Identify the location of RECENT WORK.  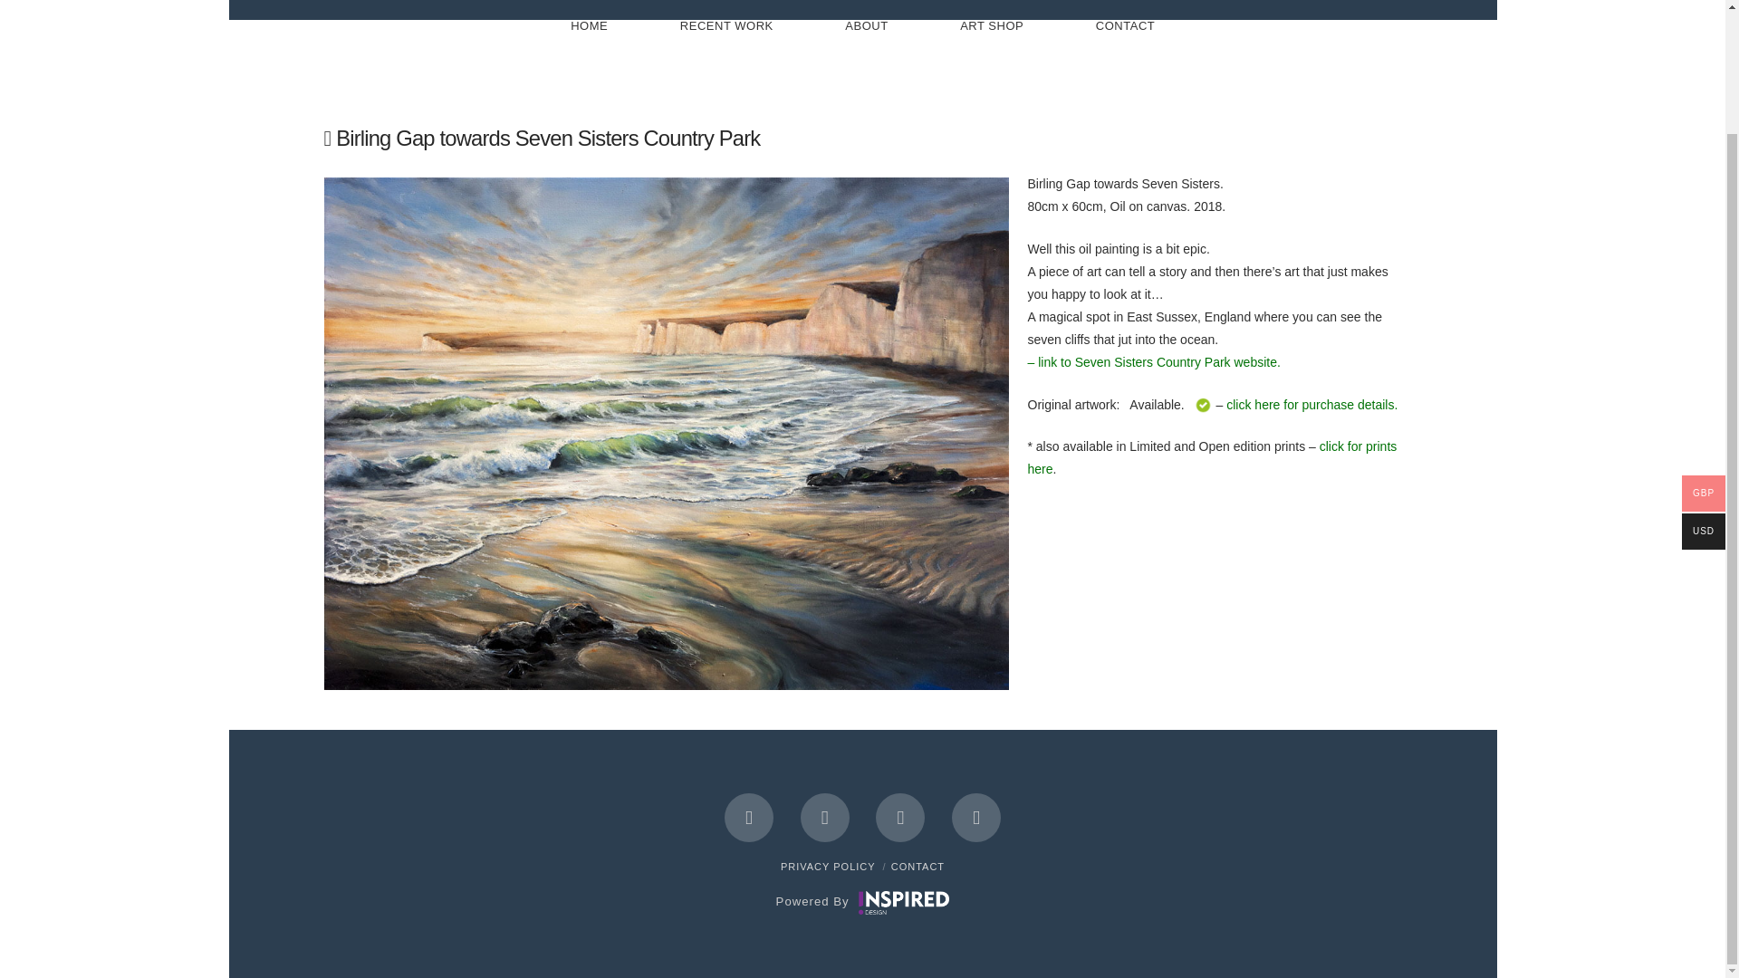
(725, 54).